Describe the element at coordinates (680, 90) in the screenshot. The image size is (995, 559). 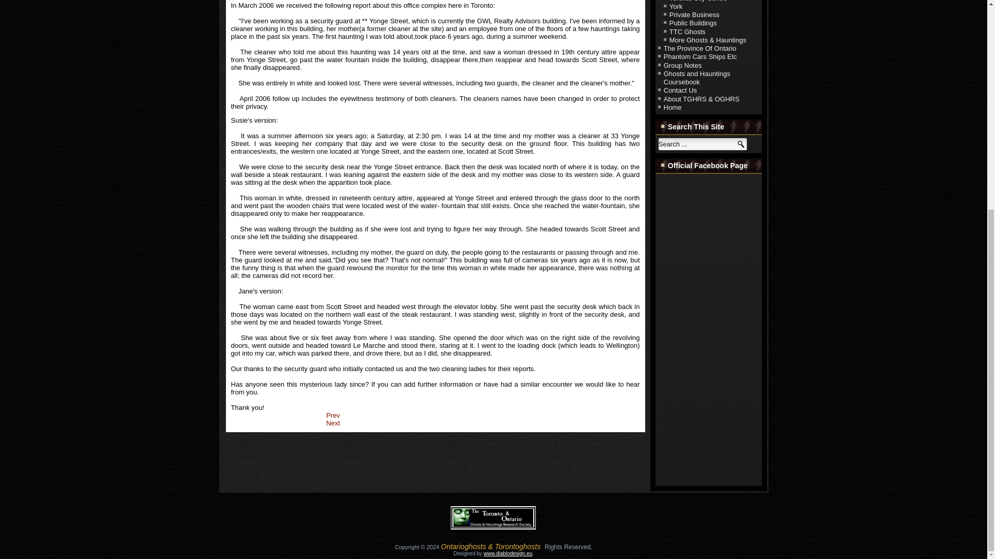
I see `Contact Us` at that location.